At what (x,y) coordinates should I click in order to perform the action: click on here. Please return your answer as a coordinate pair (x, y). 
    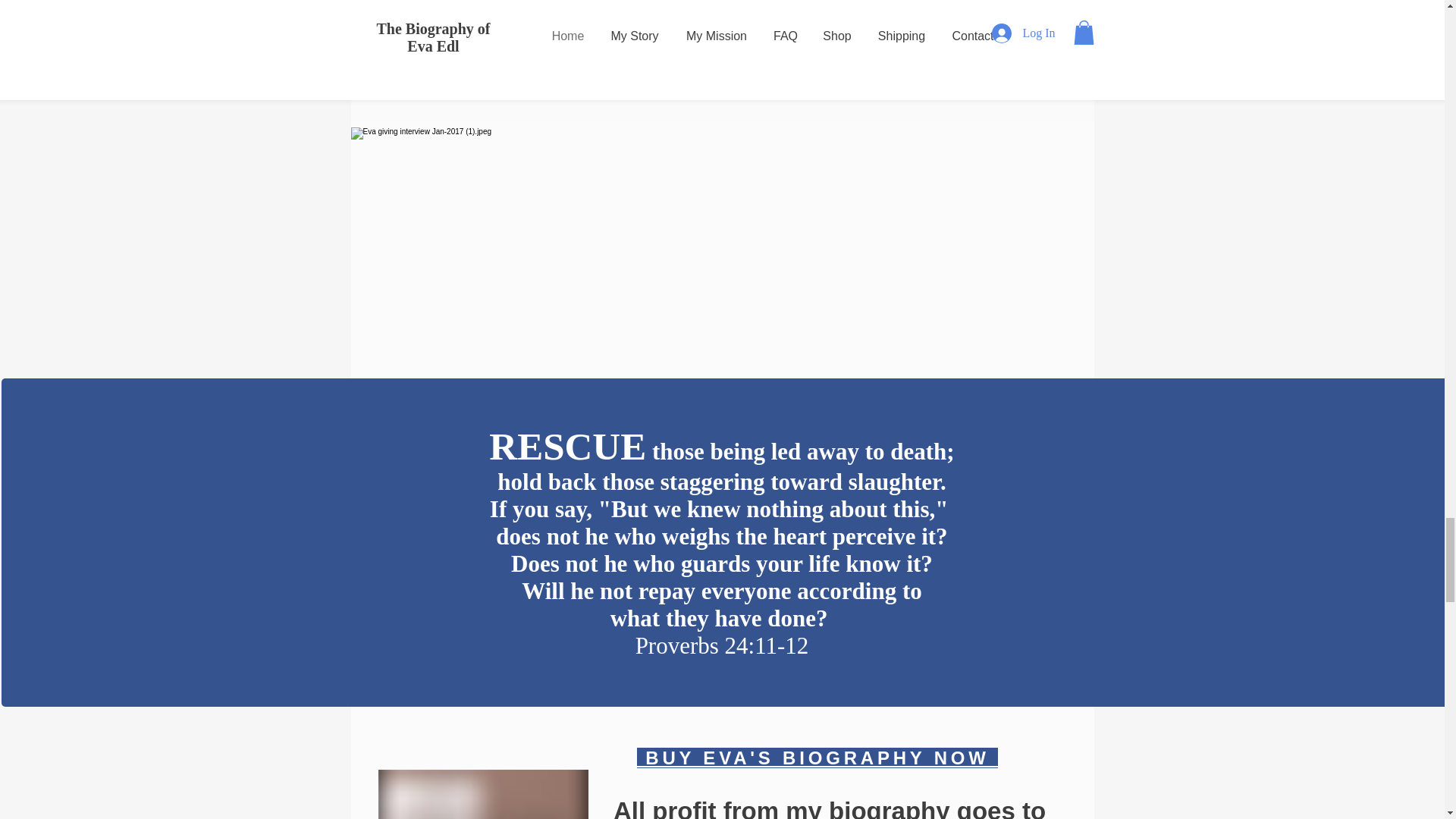
    Looking at the image, I should click on (940, 51).